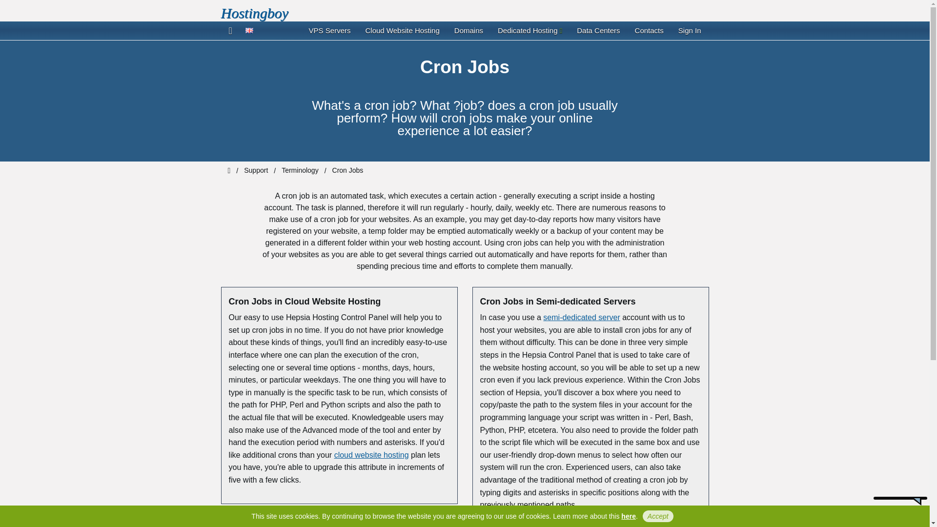 This screenshot has width=937, height=527. Describe the element at coordinates (402, 31) in the screenshot. I see `Cloud Website Hosting` at that location.